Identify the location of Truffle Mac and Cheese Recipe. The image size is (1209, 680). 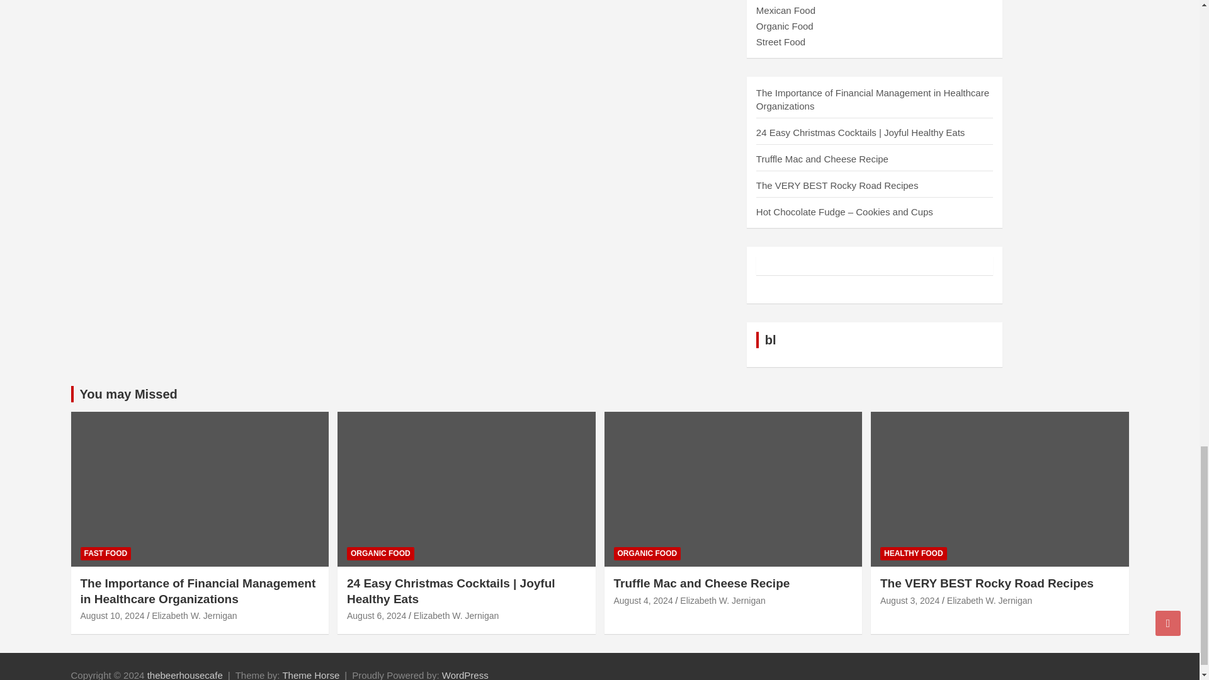
(642, 601).